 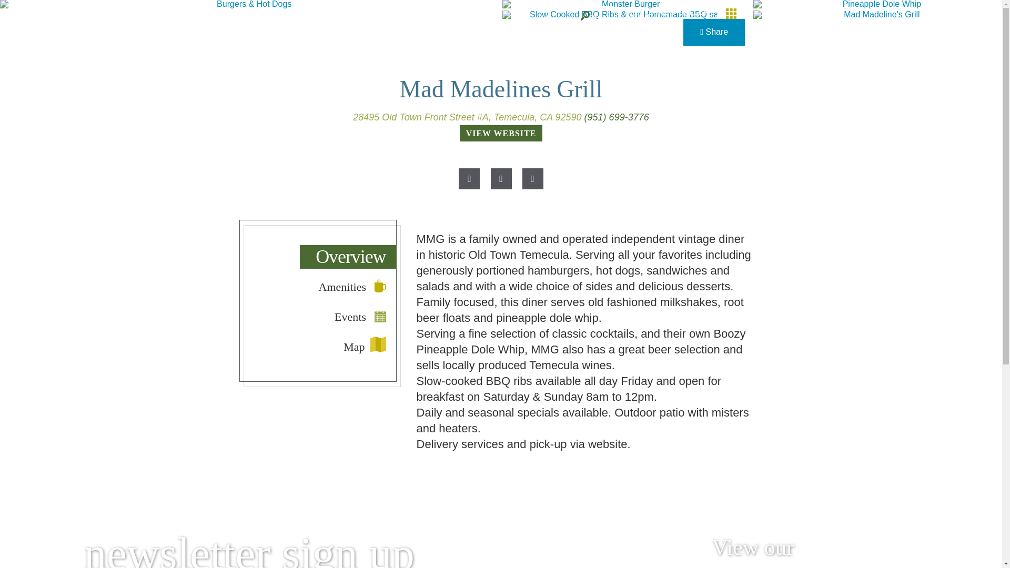 I want to click on WINE, so click(x=341, y=45).